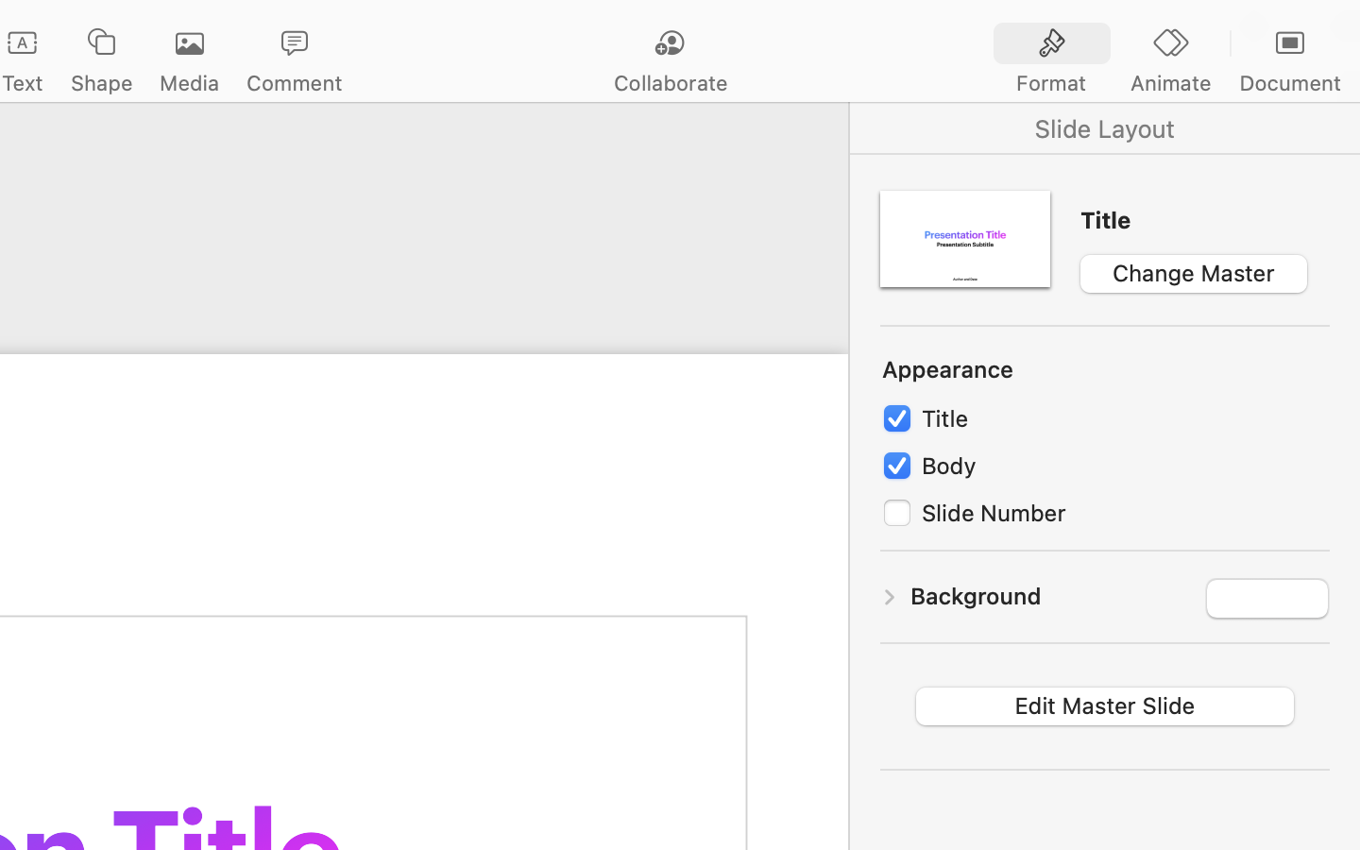  Describe the element at coordinates (1205, 220) in the screenshot. I see `Title` at that location.